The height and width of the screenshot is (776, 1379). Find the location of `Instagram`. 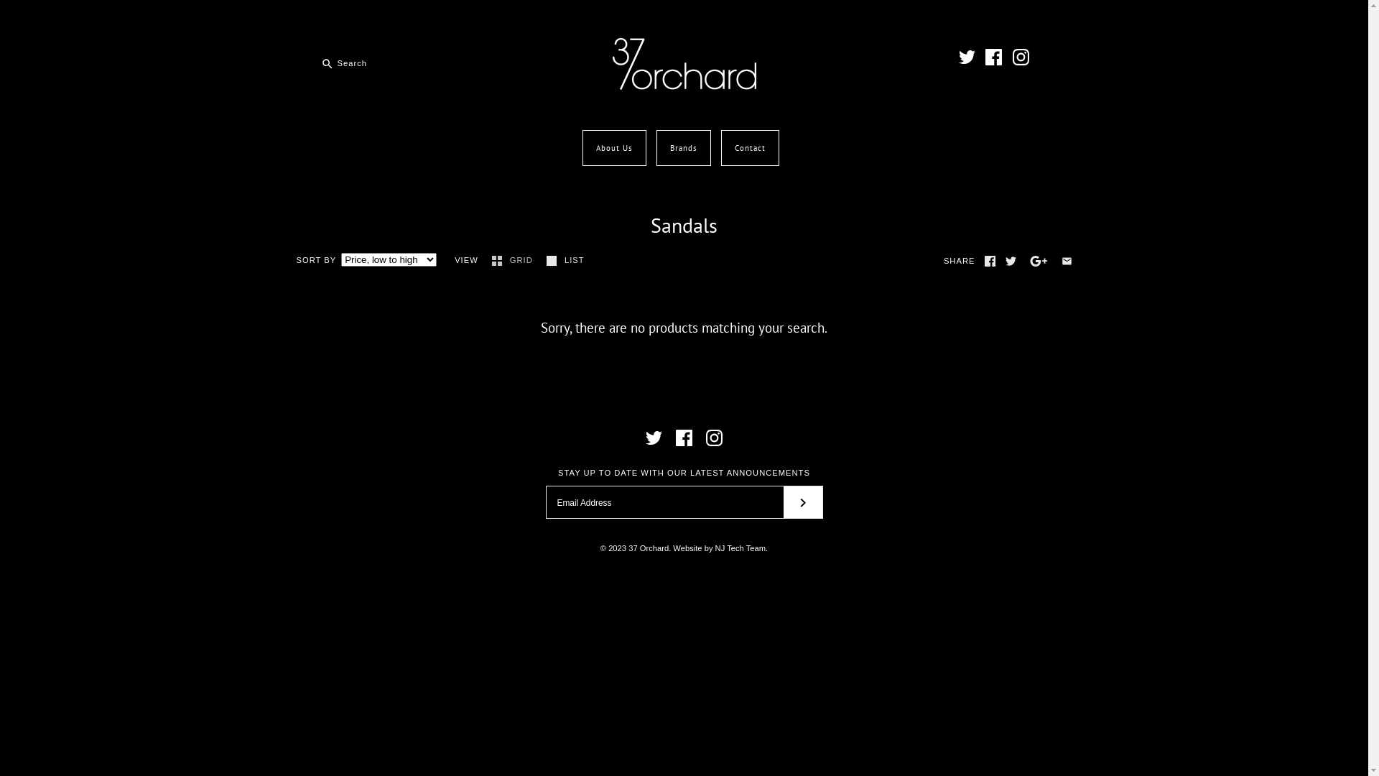

Instagram is located at coordinates (714, 438).